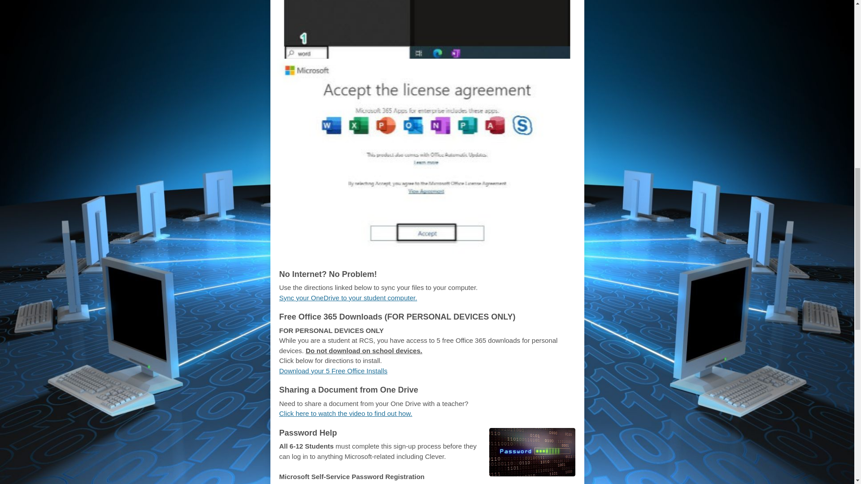 This screenshot has height=484, width=861. What do you see at coordinates (333, 370) in the screenshot?
I see `Download your 5 Free Office Installs` at bounding box center [333, 370].